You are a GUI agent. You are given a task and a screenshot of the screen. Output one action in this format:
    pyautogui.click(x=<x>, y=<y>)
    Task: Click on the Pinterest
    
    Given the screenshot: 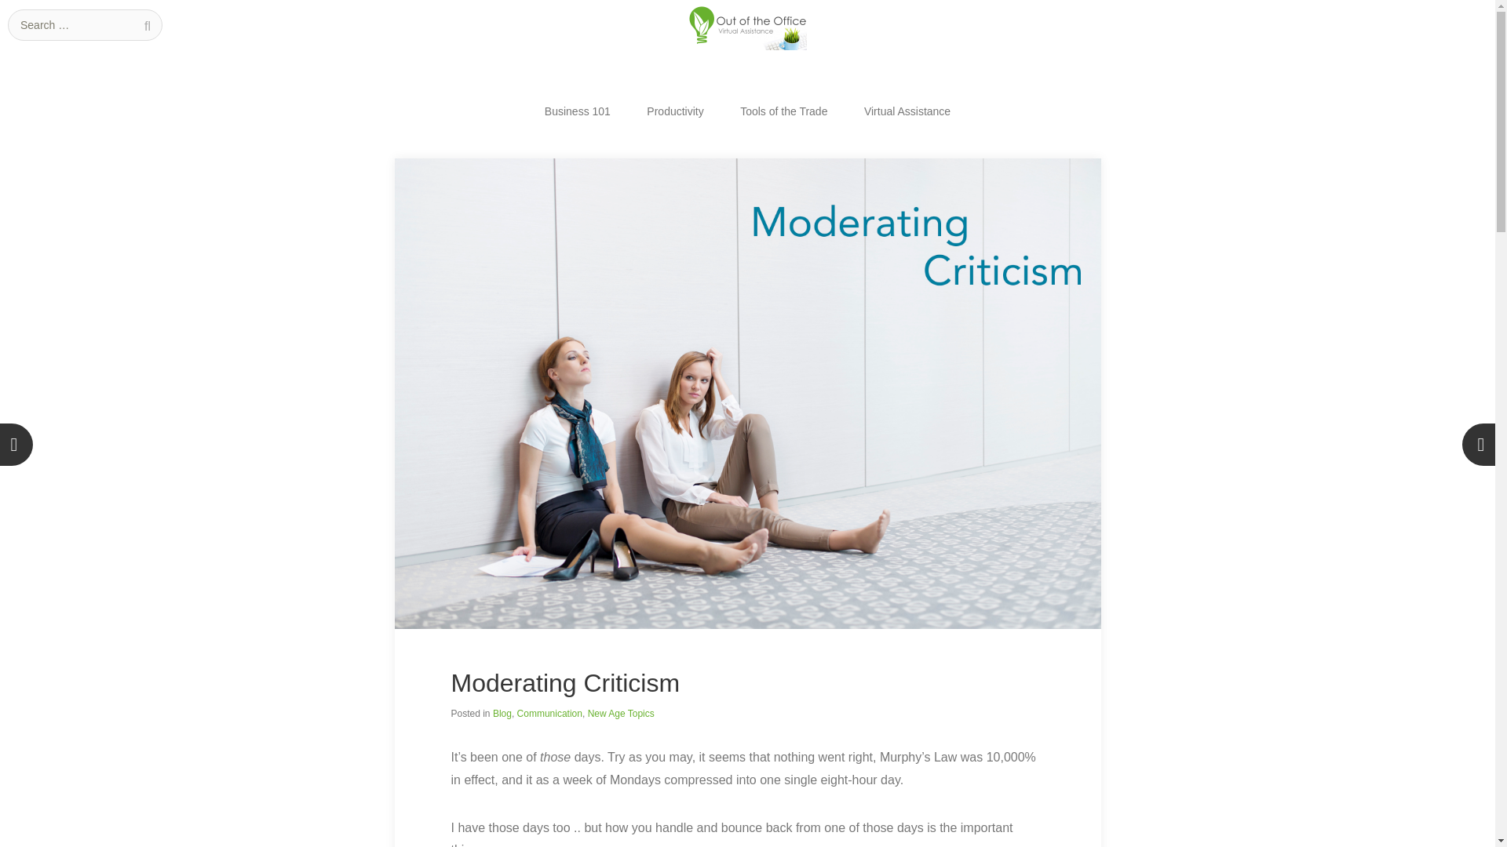 What is the action you would take?
    pyautogui.click(x=1454, y=8)
    